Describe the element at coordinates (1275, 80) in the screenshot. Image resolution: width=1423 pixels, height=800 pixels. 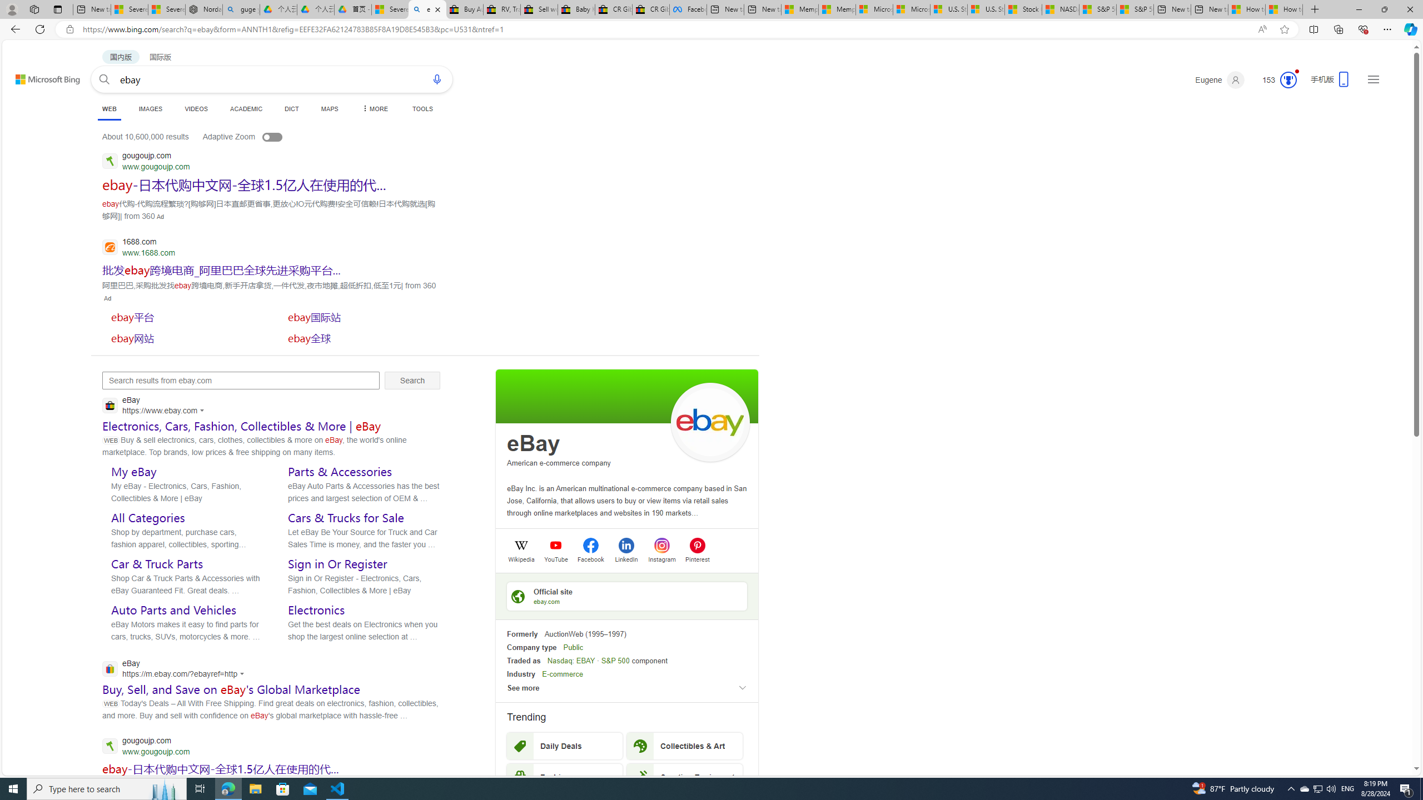
I see `Microsoft Rewards 153` at that location.